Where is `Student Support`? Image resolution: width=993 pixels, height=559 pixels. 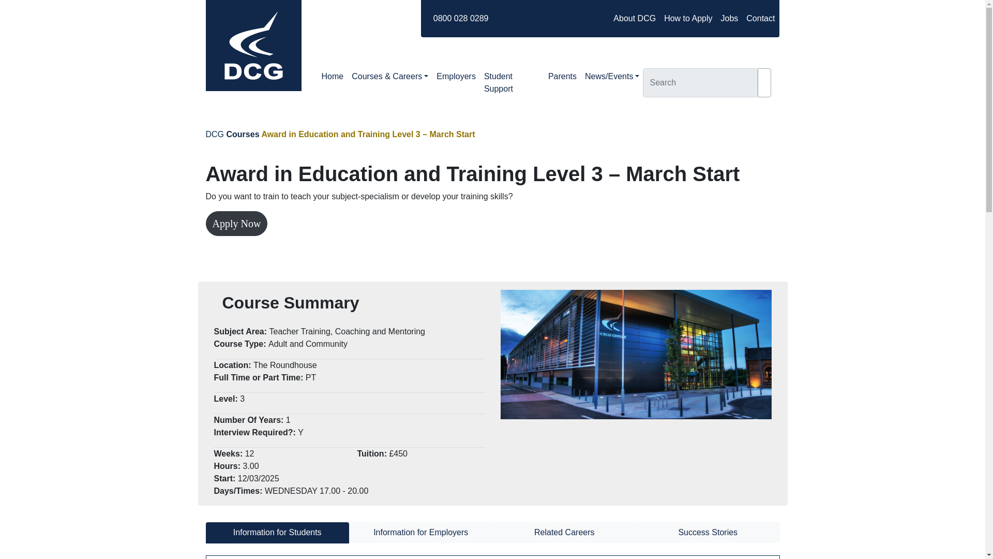
Student Support is located at coordinates (512, 83).